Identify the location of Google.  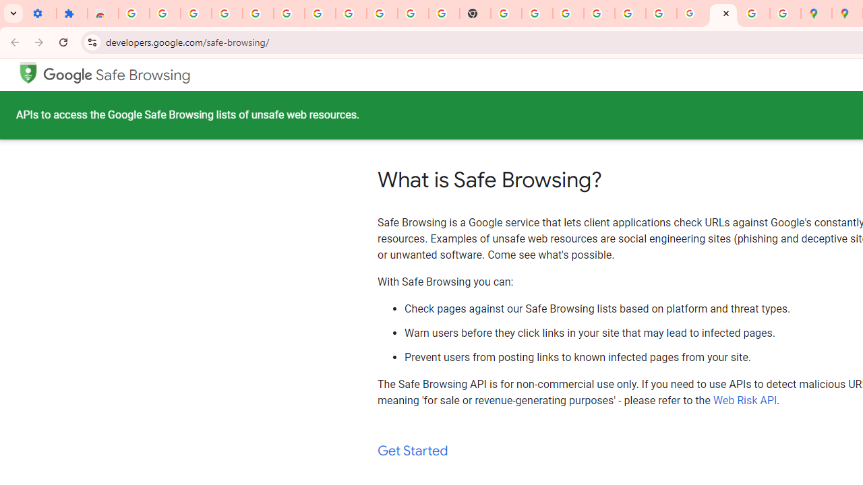
(68, 75).